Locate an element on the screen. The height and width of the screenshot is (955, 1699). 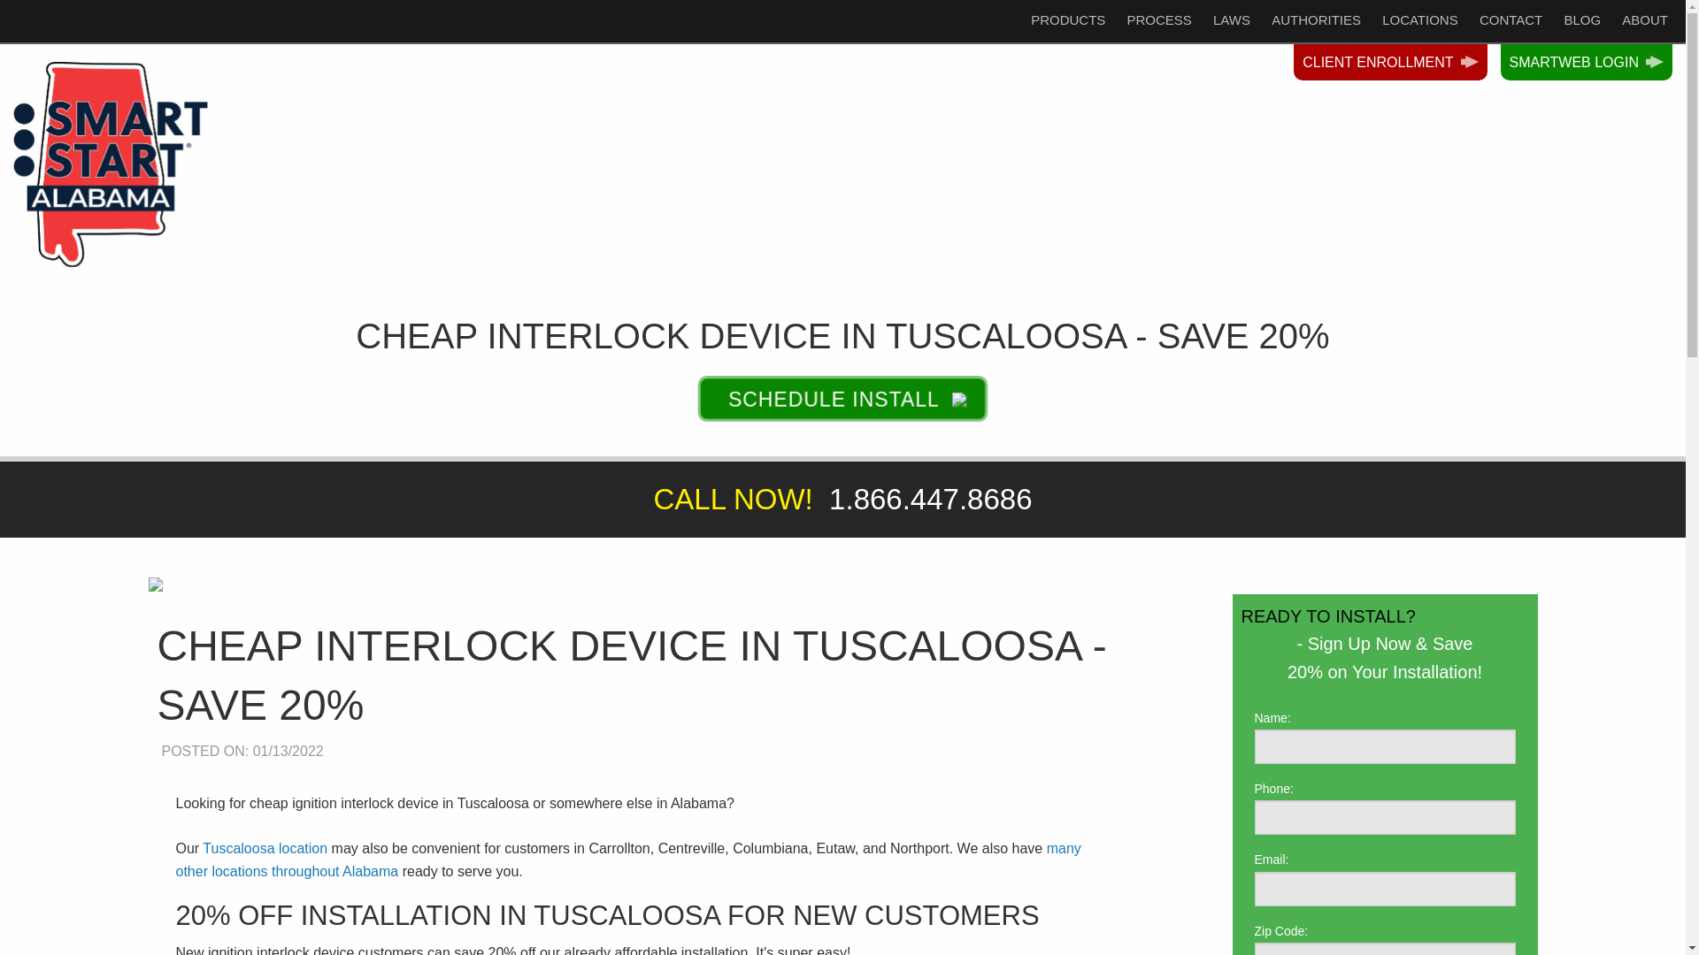
BLOG is located at coordinates (1581, 12).